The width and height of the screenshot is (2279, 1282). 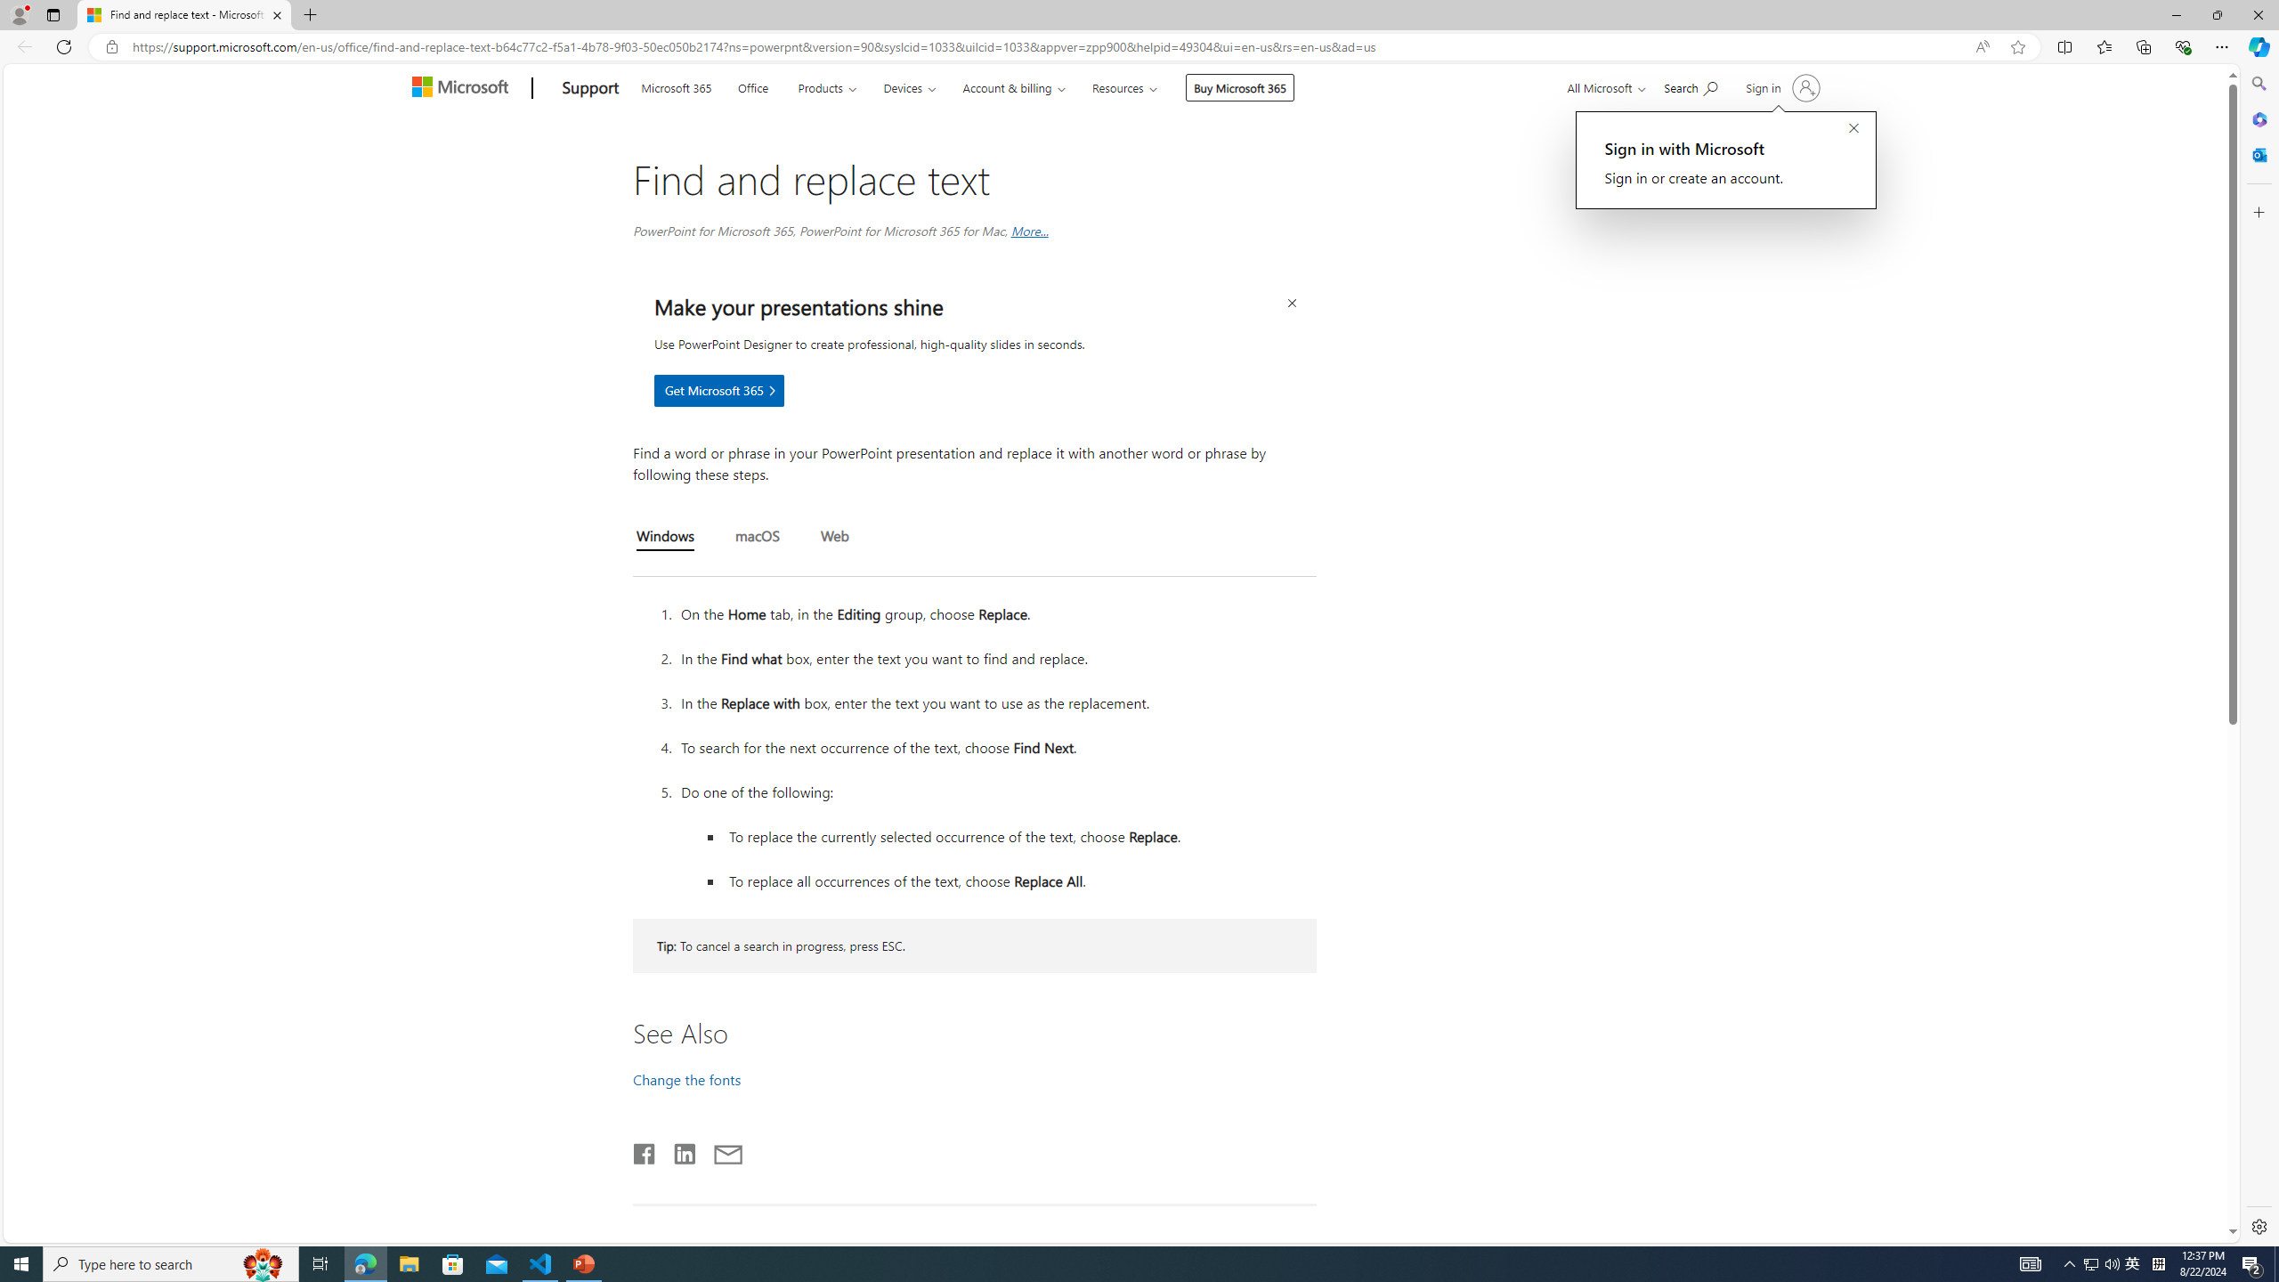 I want to click on Copilot (Ctrl+Shift+.), so click(x=2258, y=46).